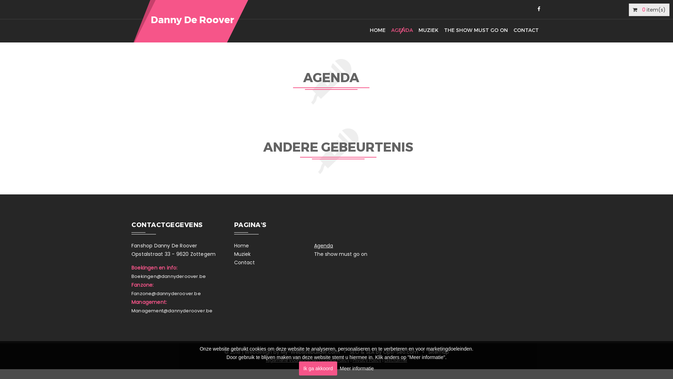 This screenshot has height=379, width=673. Describe the element at coordinates (439, 352) in the screenshot. I see `Sitemap` at that location.